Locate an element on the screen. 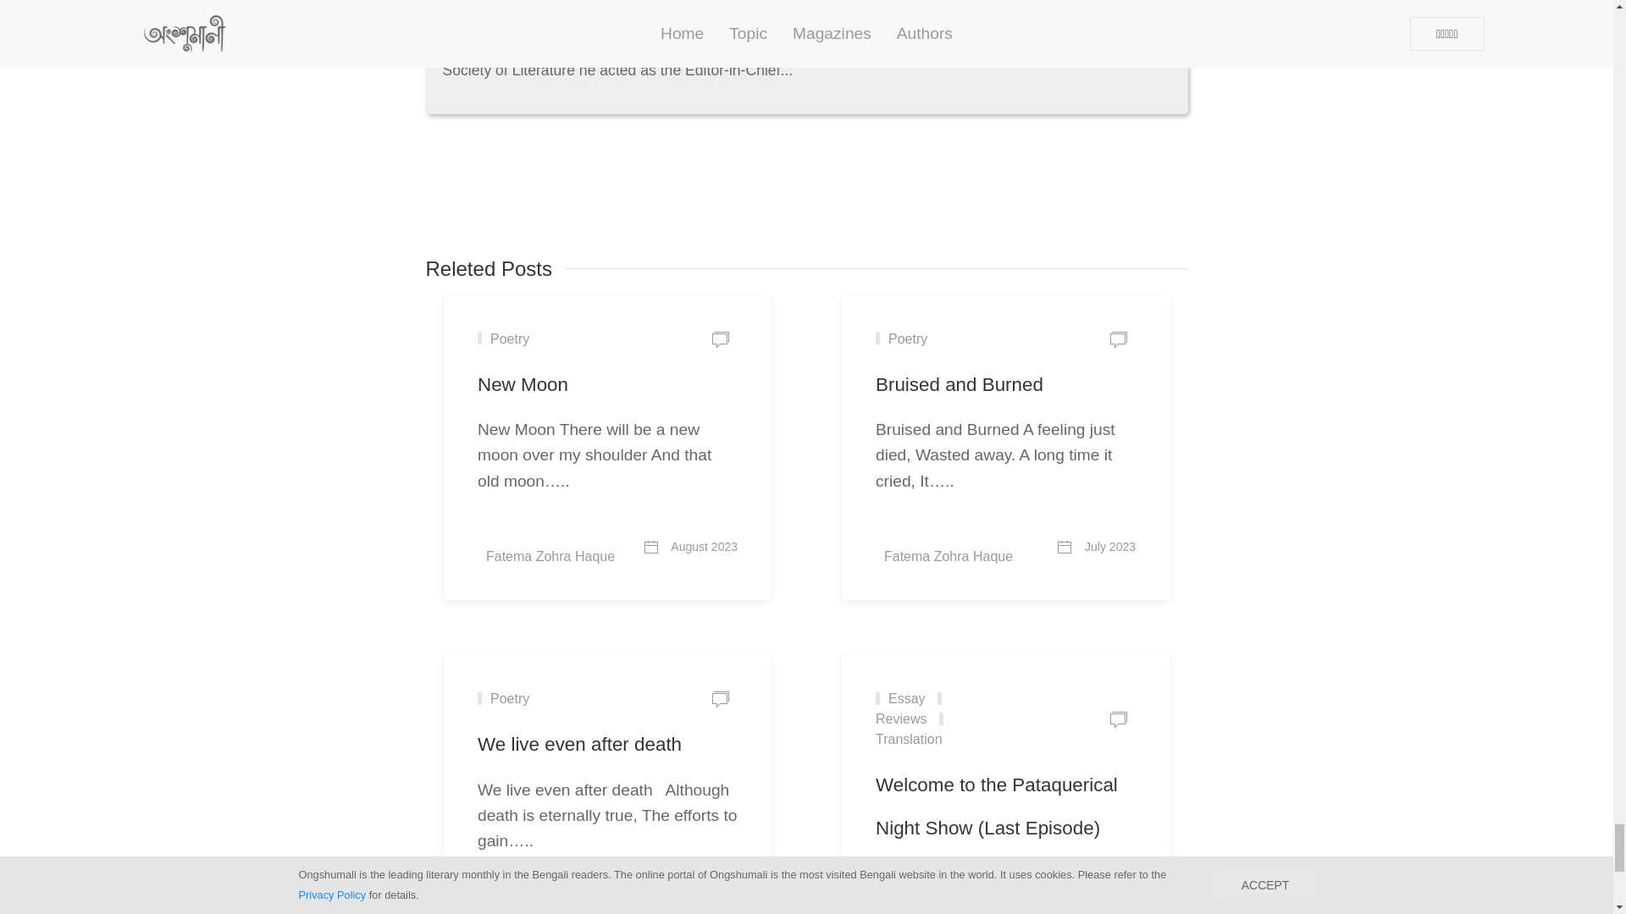 The image size is (1626, 914). Essay is located at coordinates (900, 697).